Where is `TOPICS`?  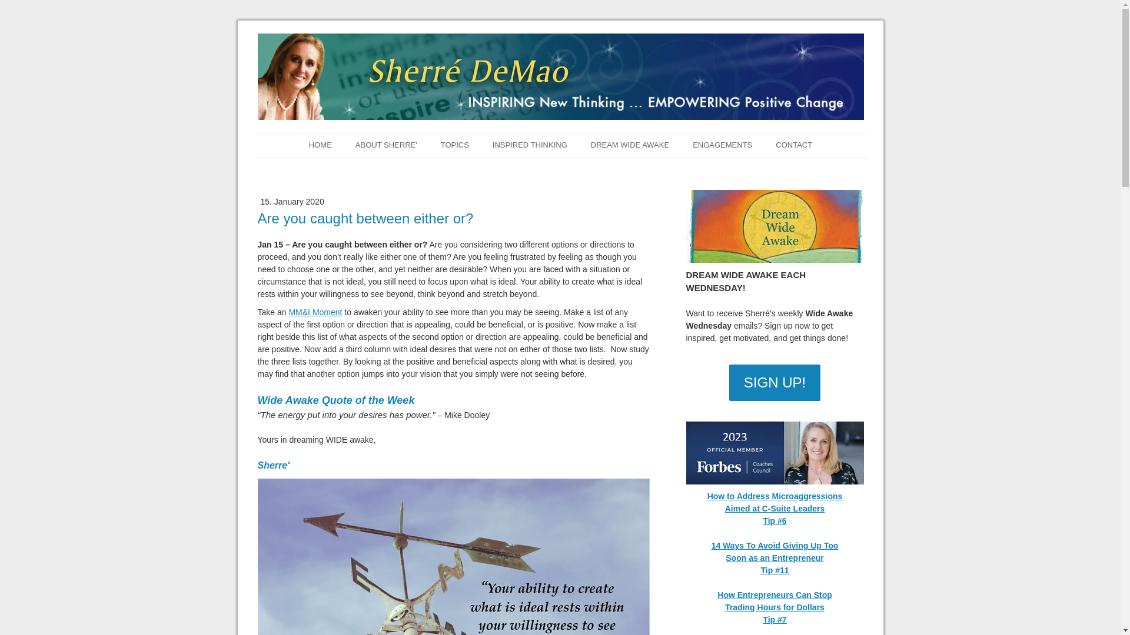
TOPICS is located at coordinates (455, 145).